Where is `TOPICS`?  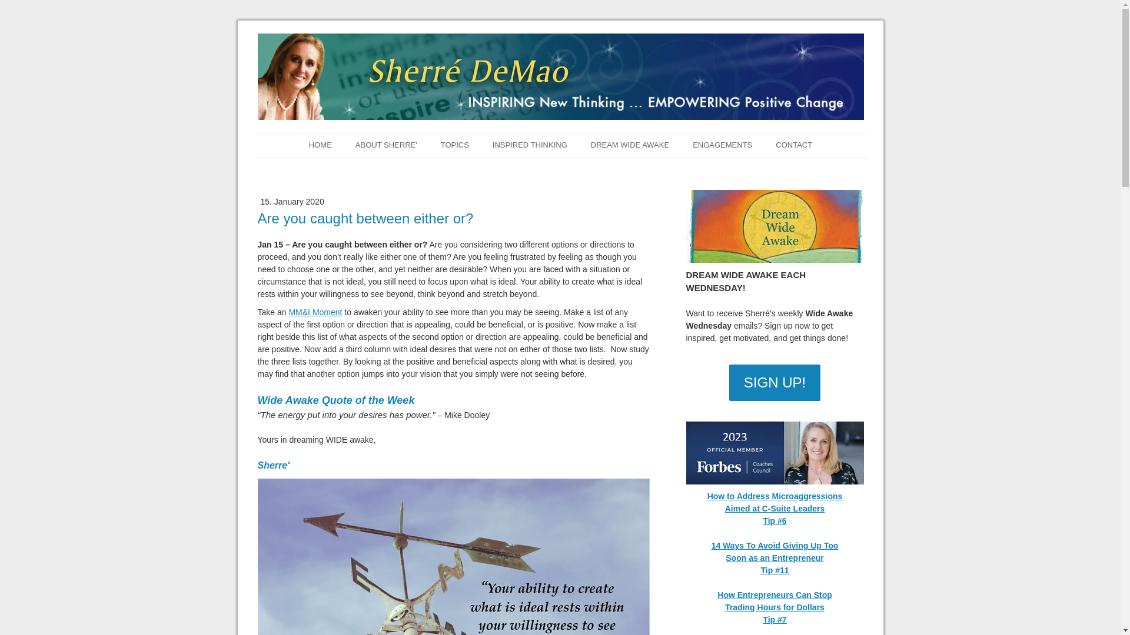
TOPICS is located at coordinates (455, 145).